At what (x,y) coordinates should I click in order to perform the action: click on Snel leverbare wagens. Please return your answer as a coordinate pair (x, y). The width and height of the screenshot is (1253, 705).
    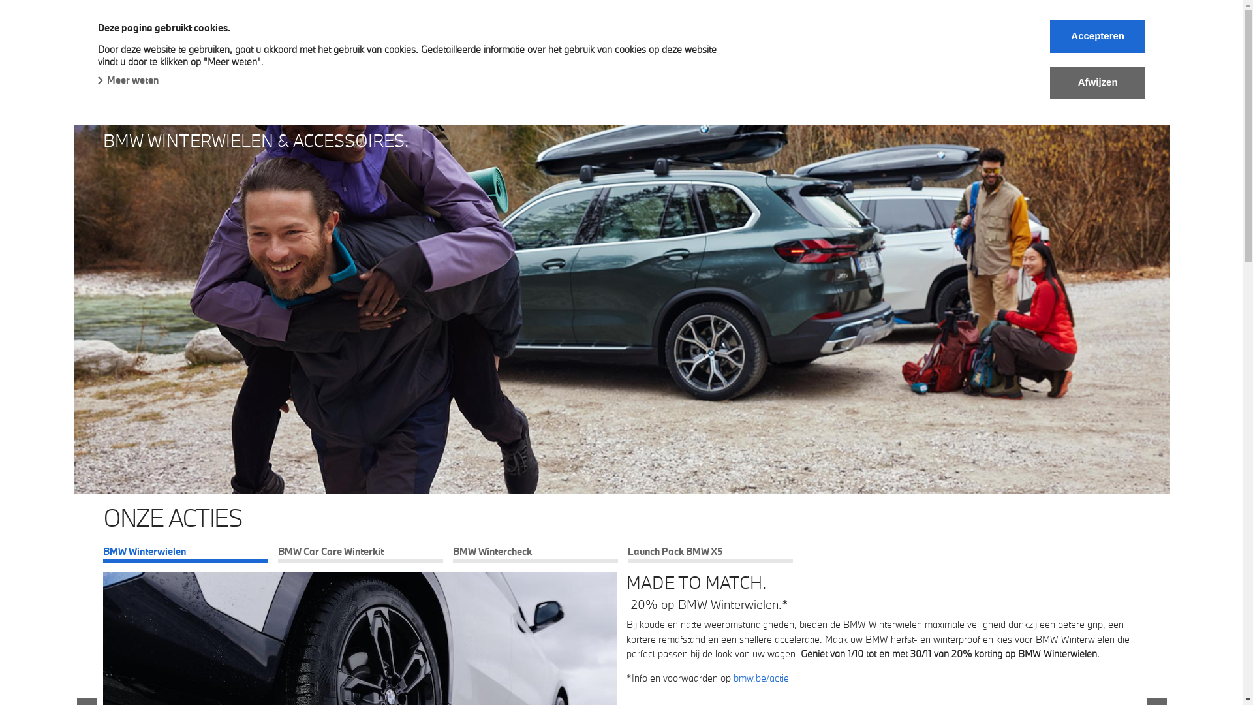
    Looking at the image, I should click on (259, 55).